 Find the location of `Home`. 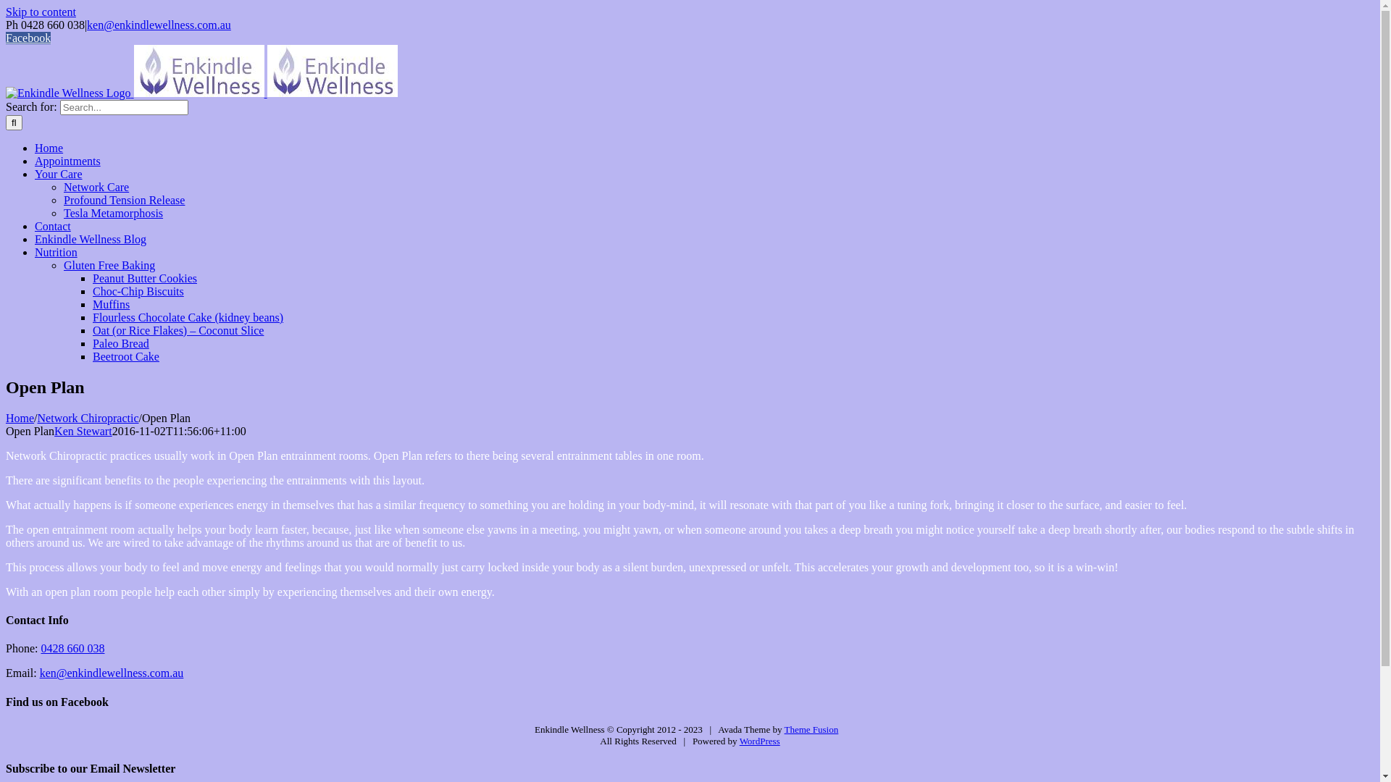

Home is located at coordinates (20, 419).